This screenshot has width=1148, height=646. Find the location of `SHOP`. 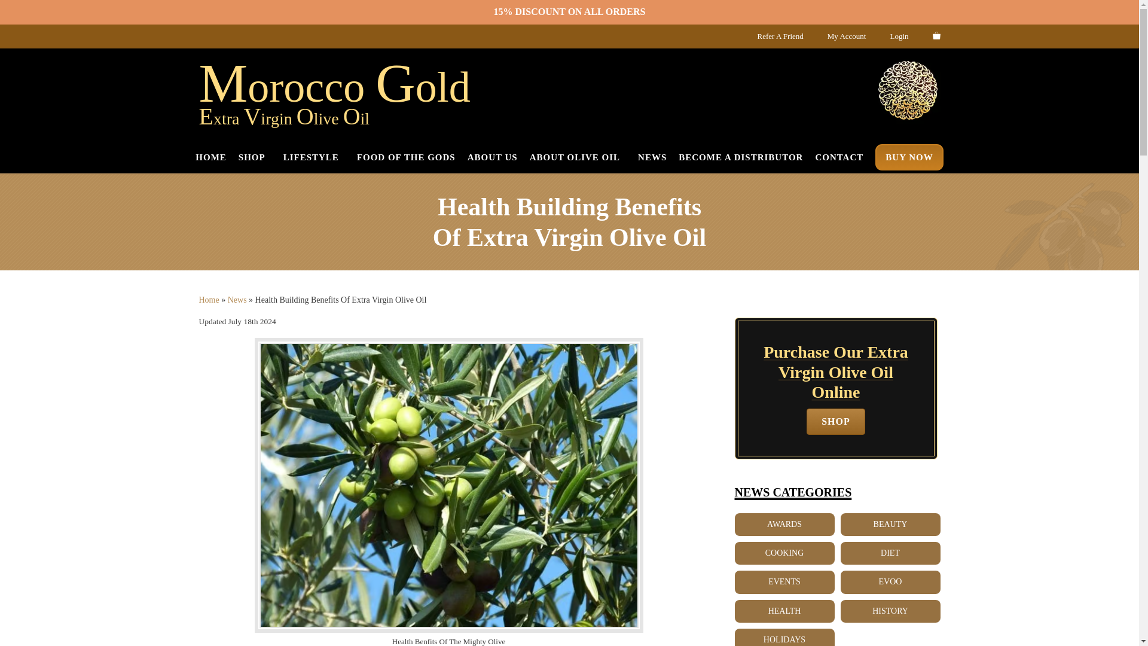

SHOP is located at coordinates (255, 157).